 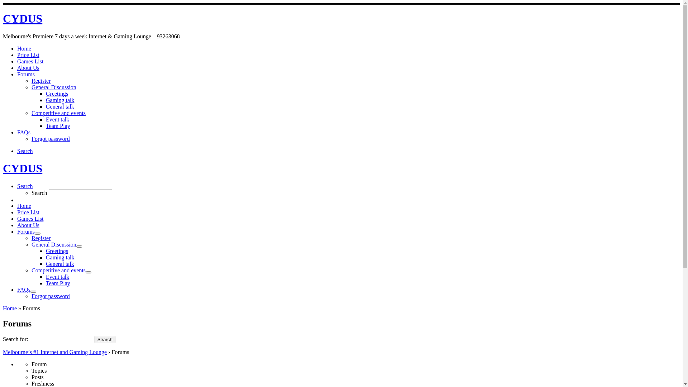 I want to click on FAQs, so click(x=24, y=290).